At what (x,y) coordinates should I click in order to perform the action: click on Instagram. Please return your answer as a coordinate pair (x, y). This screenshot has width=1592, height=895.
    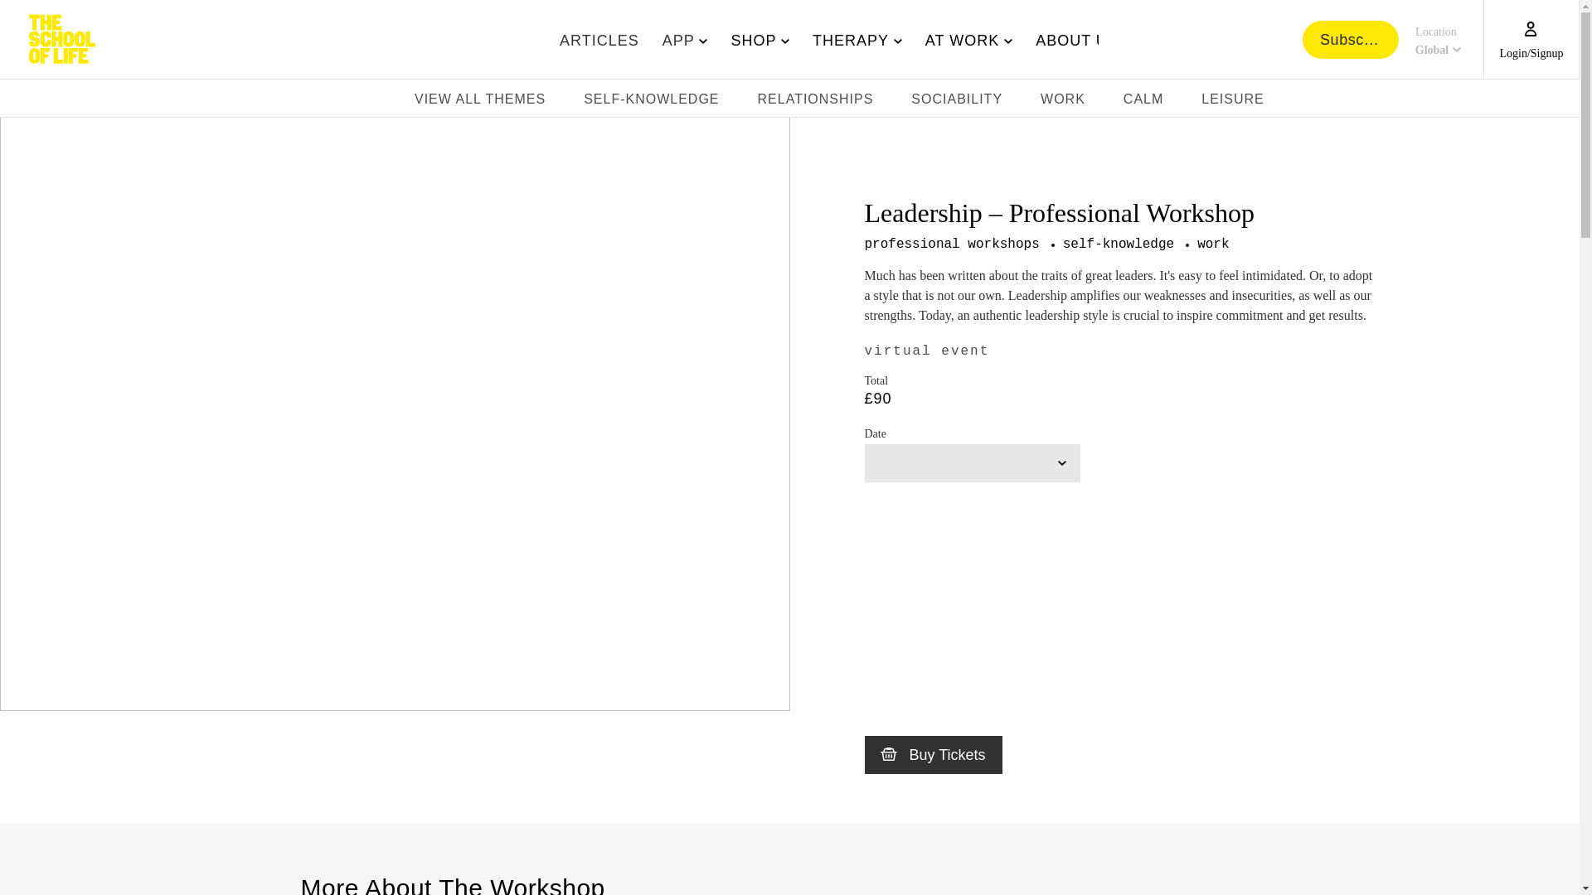
    Looking at the image, I should click on (1567, 101).